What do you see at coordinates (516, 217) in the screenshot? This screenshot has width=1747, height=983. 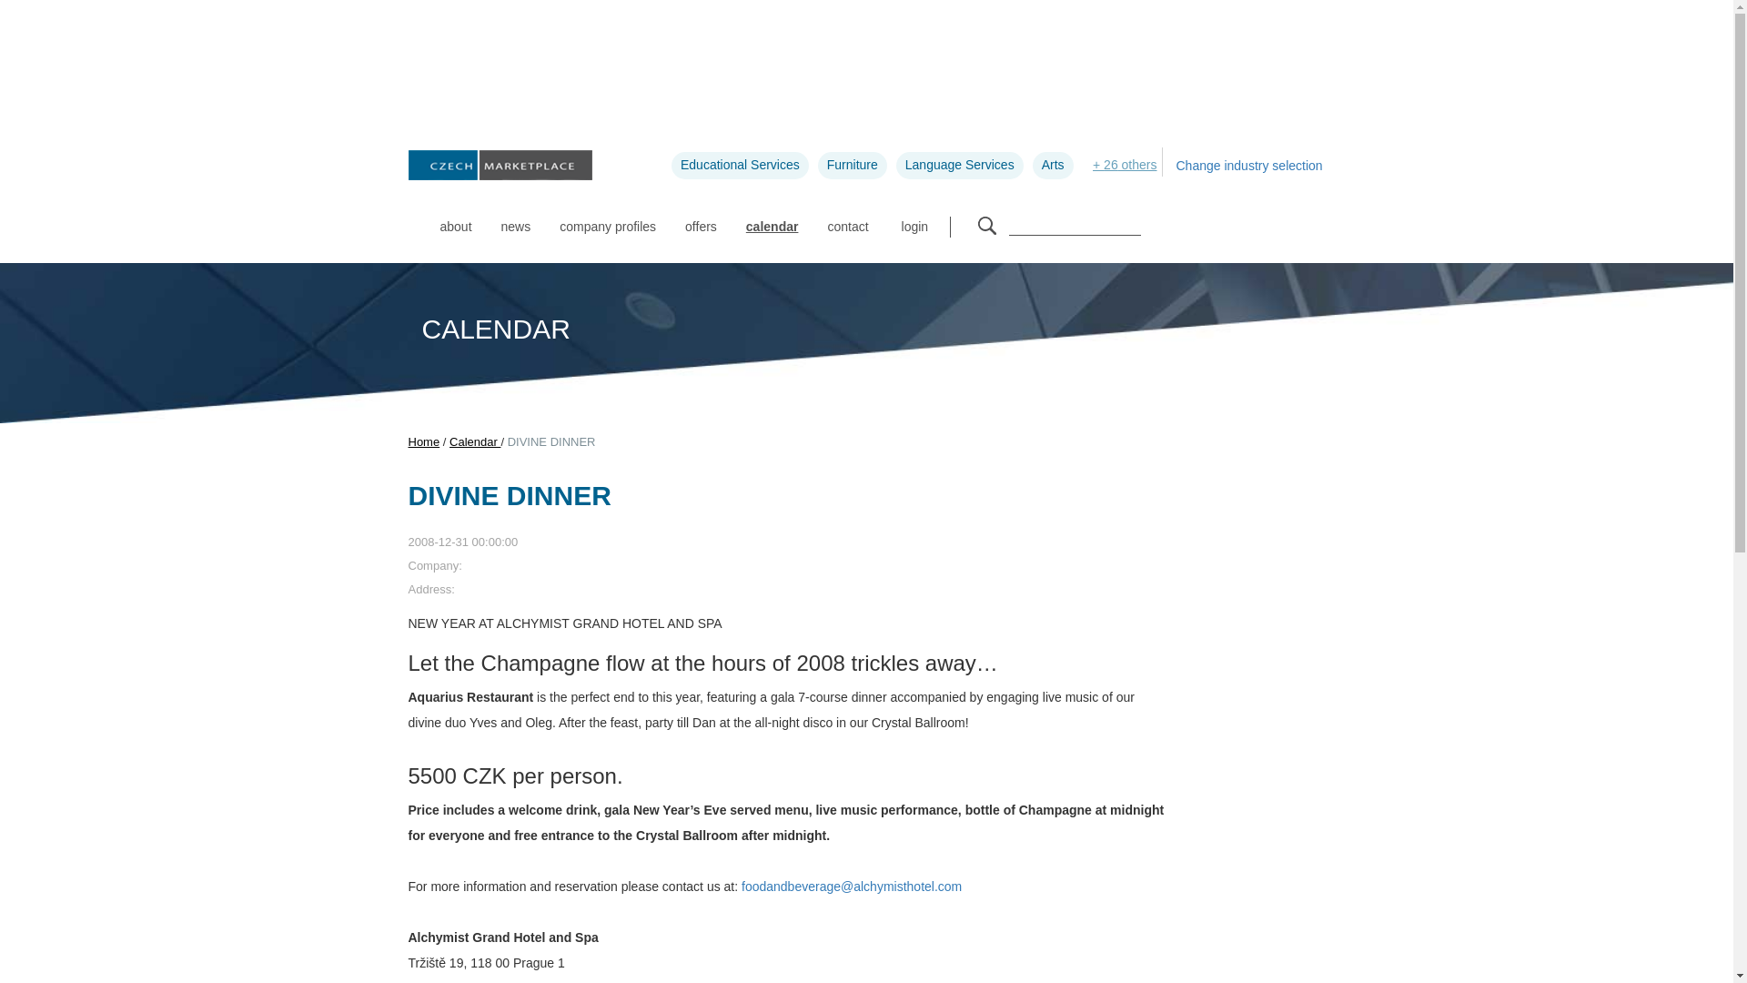 I see `news` at bounding box center [516, 217].